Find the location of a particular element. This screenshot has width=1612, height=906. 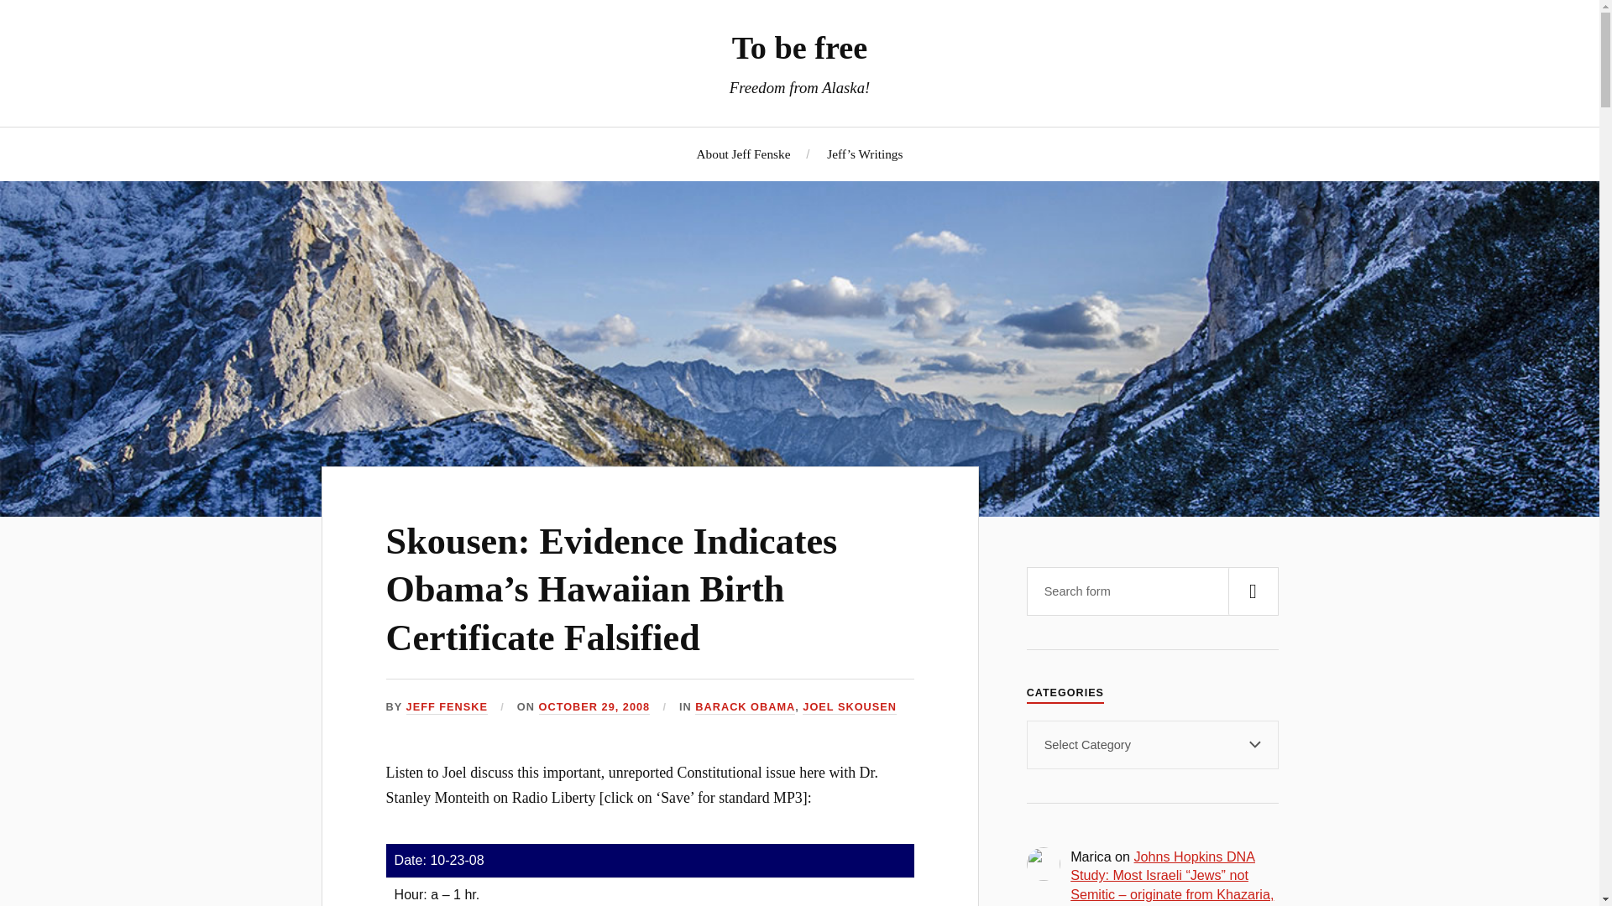

JEFF FENSKE is located at coordinates (447, 707).